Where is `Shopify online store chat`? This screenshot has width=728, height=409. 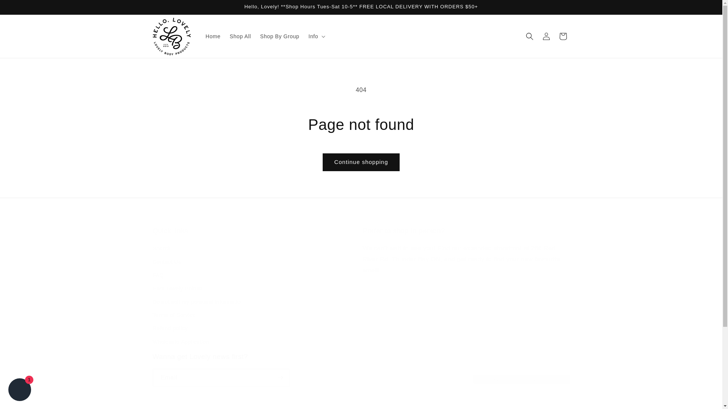
Shopify online store chat is located at coordinates (361, 369).